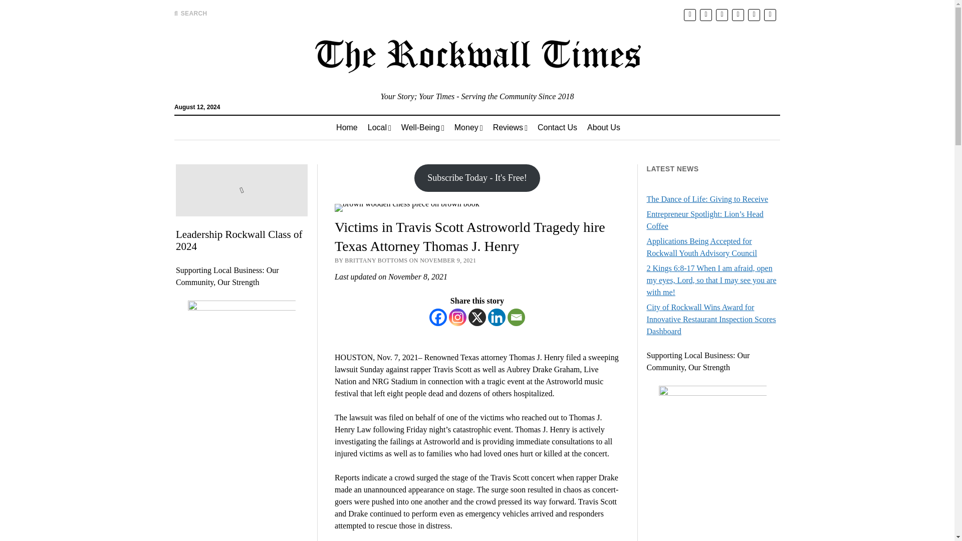 This screenshot has height=541, width=962. What do you see at coordinates (557, 127) in the screenshot?
I see `Contact Us` at bounding box center [557, 127].